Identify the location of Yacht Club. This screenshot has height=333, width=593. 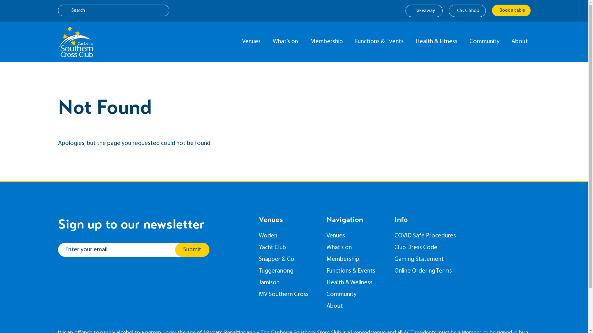
(288, 248).